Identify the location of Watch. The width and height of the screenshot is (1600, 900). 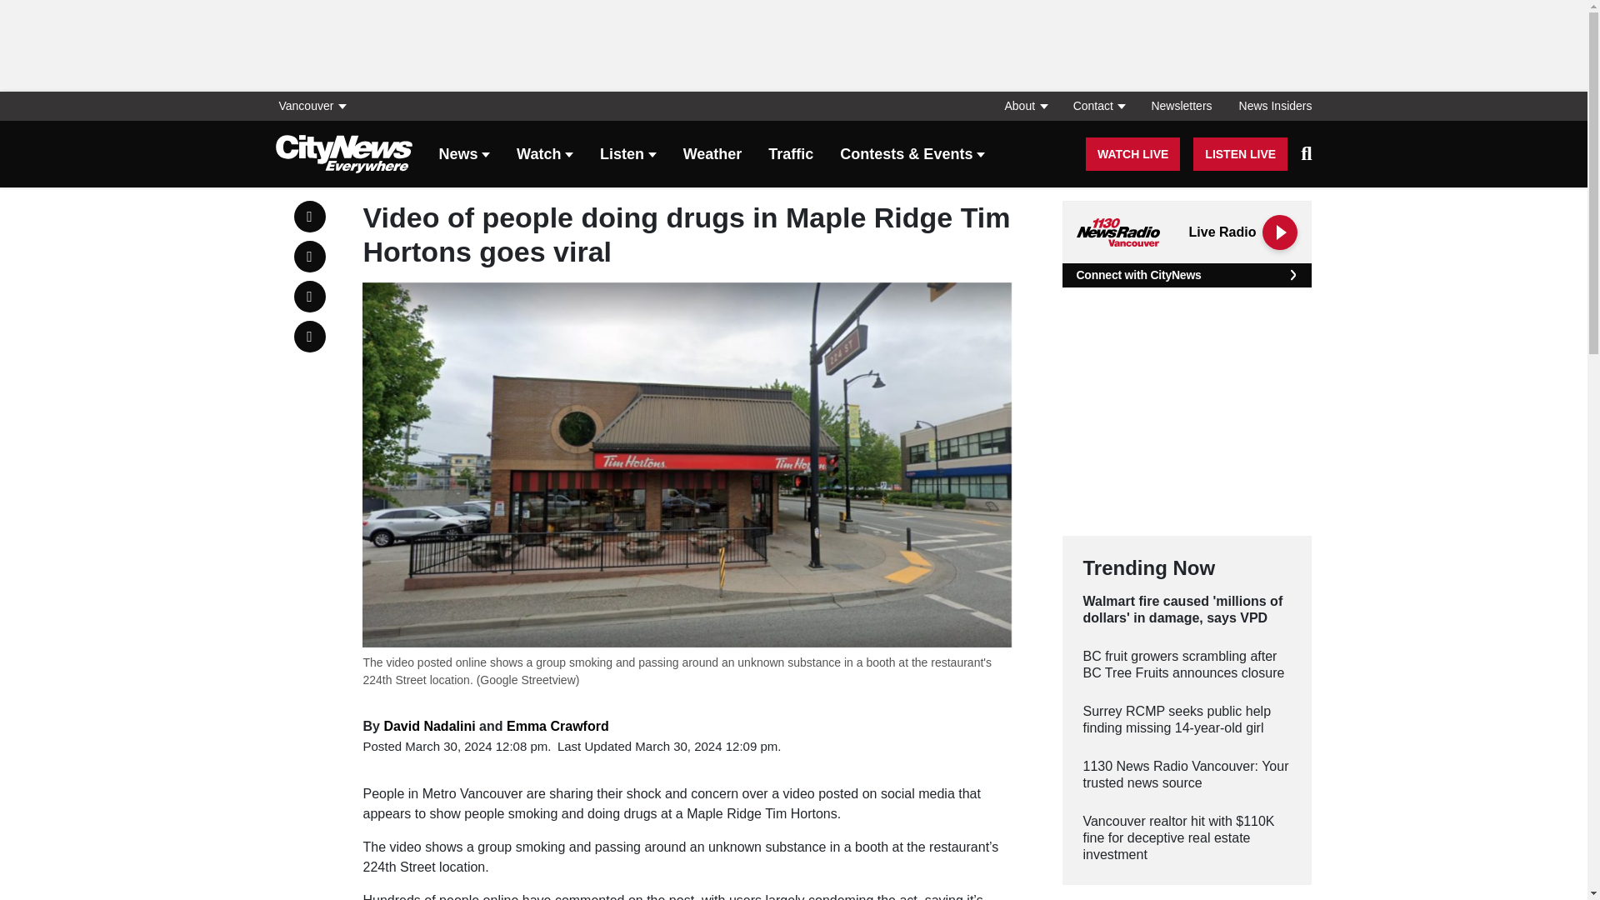
(545, 155).